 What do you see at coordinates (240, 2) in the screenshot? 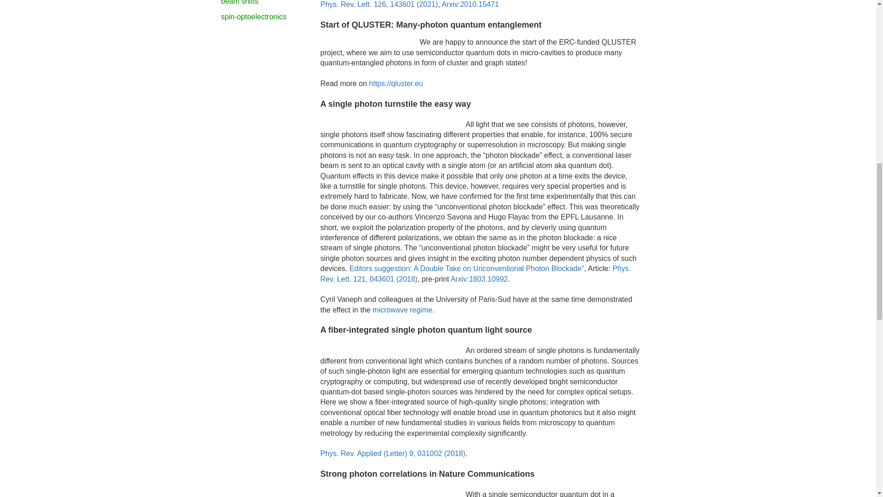
I see `beam shifts` at bounding box center [240, 2].